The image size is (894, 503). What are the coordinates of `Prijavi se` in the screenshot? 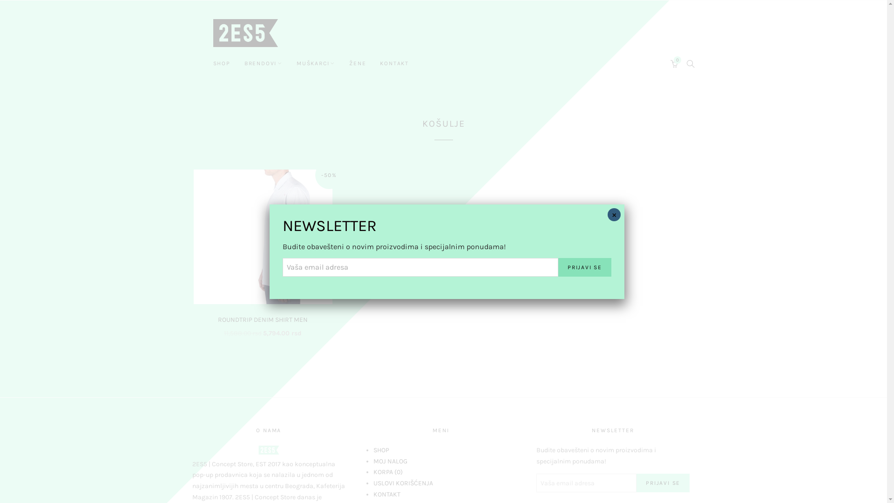 It's located at (585, 267).